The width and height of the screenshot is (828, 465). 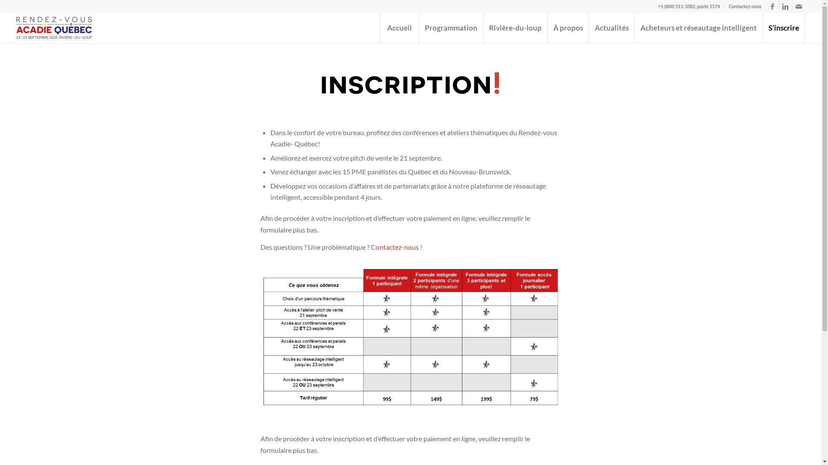 I want to click on RVAQ-Liste des prix-3, so click(x=411, y=343).